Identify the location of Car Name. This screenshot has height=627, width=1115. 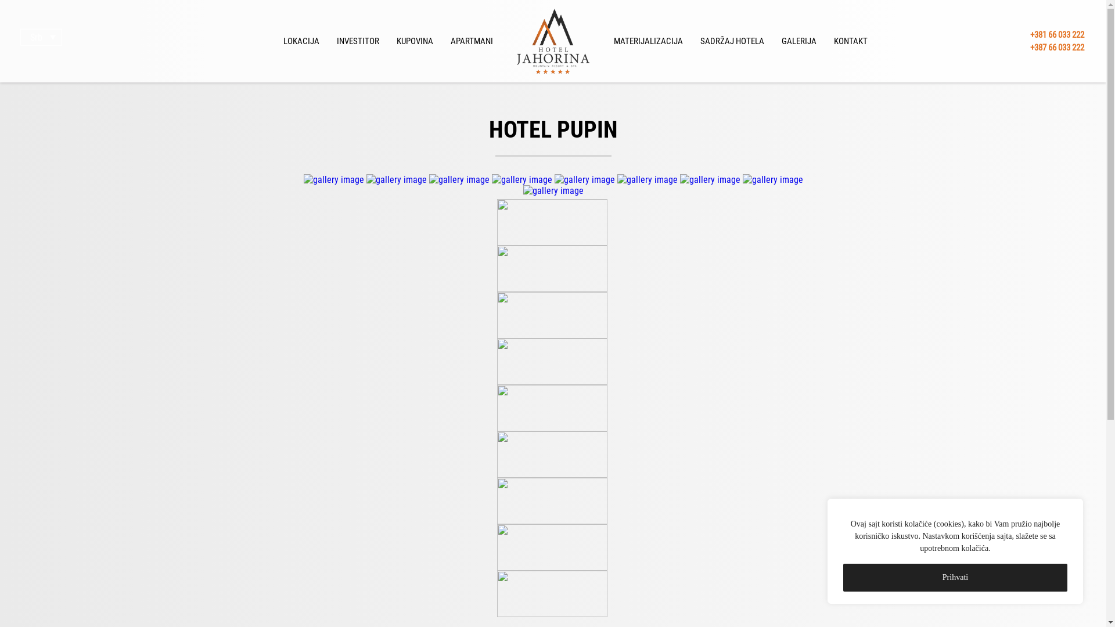
(553, 190).